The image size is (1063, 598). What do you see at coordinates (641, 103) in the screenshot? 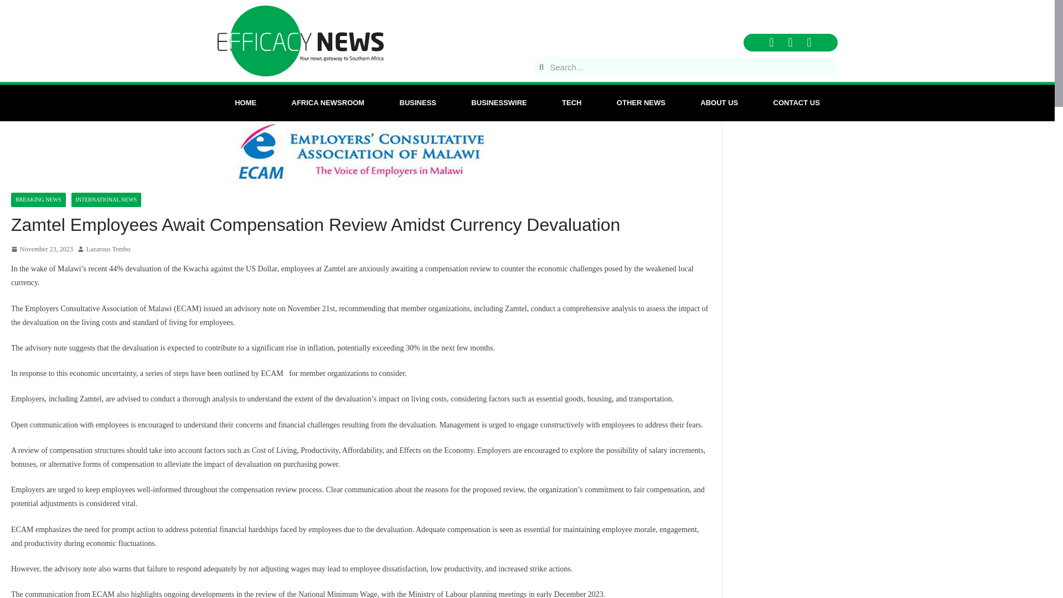
I see `OTHER NEWS` at bounding box center [641, 103].